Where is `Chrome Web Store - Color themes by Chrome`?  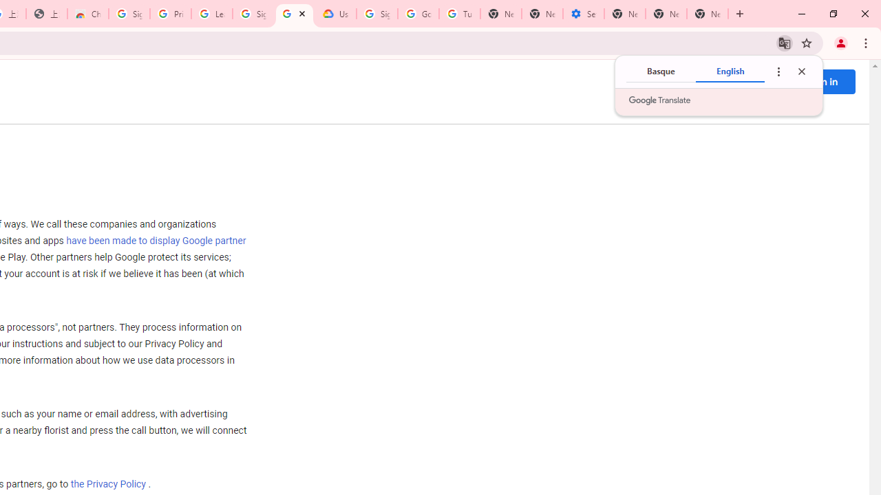
Chrome Web Store - Color themes by Chrome is located at coordinates (88, 14).